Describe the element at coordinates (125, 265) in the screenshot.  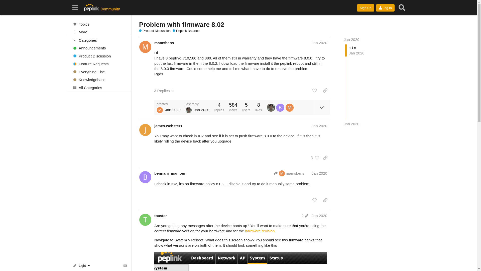
I see `Keyboard Shortcuts` at that location.